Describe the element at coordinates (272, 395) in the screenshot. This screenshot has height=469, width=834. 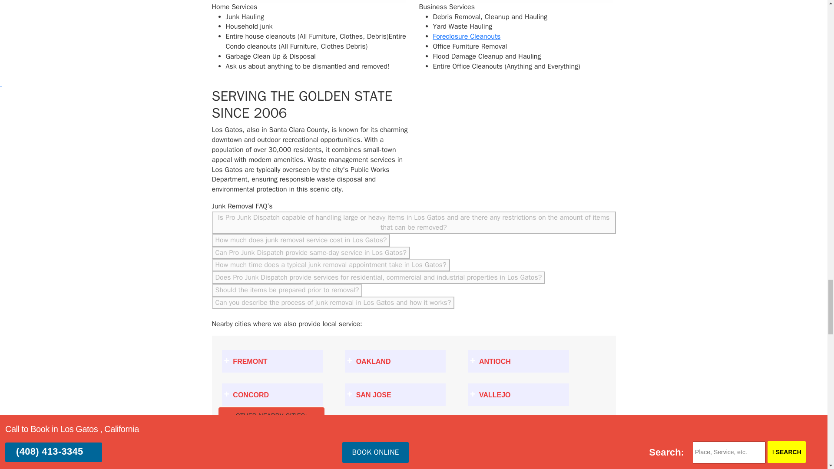
I see `Contra Costa County, CA - City of Concord` at that location.